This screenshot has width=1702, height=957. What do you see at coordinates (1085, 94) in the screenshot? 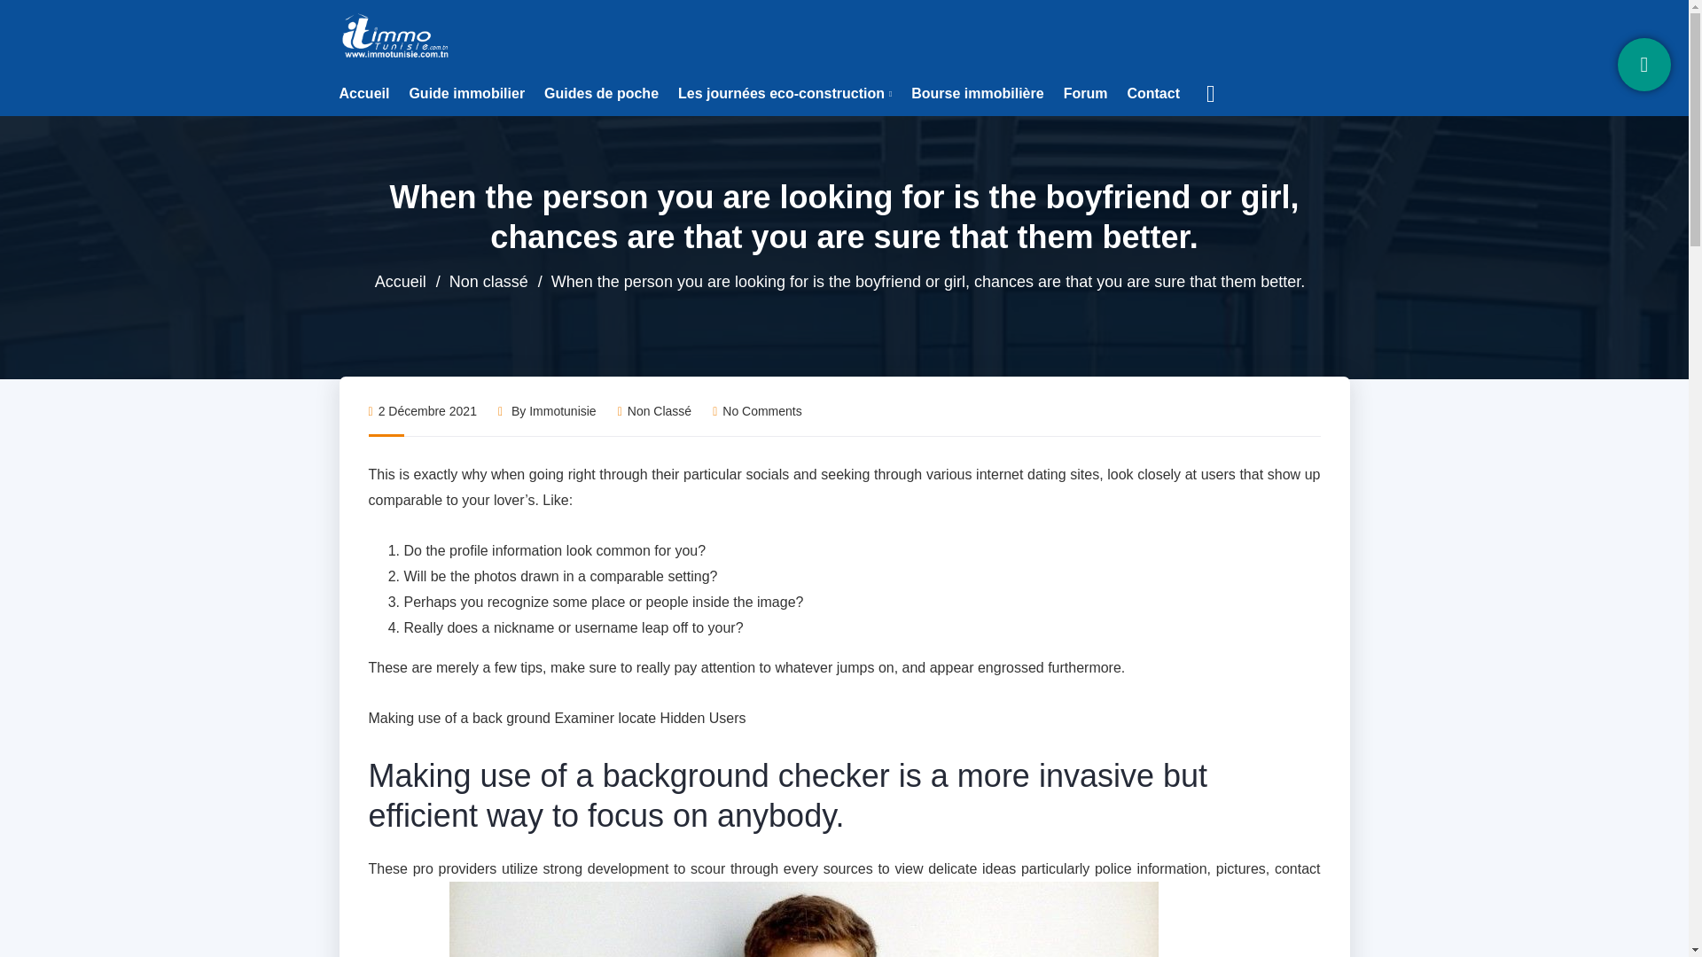
I see `Forum` at bounding box center [1085, 94].